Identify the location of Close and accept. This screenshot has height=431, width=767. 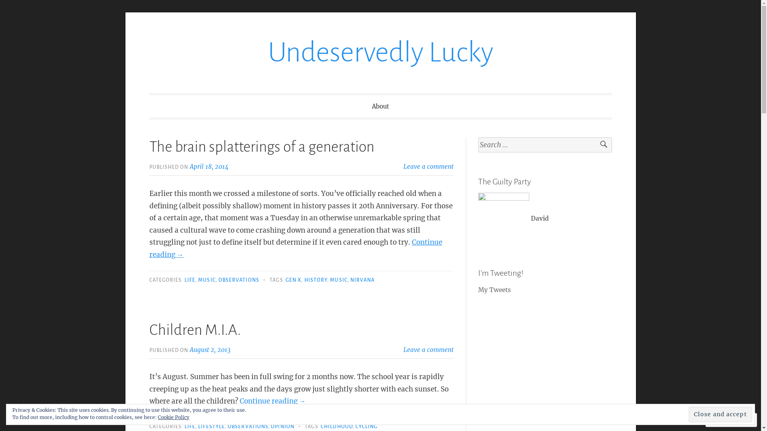
(721, 414).